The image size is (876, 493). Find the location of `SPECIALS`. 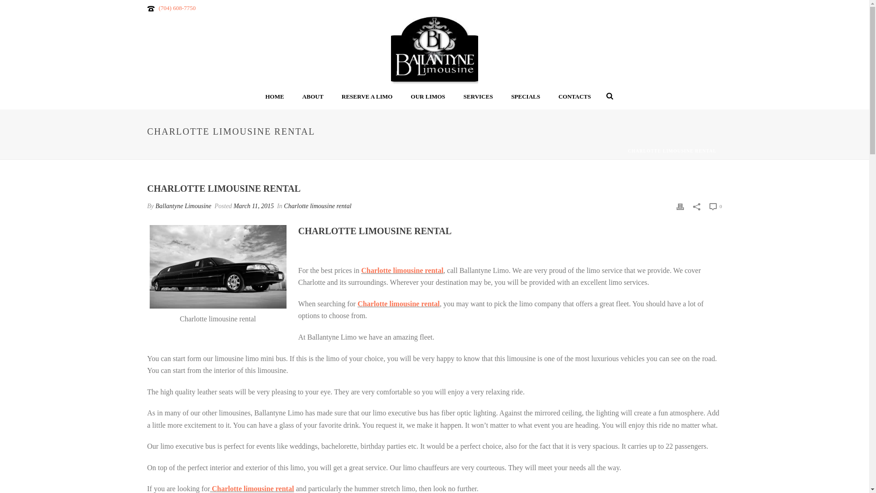

SPECIALS is located at coordinates (526, 97).